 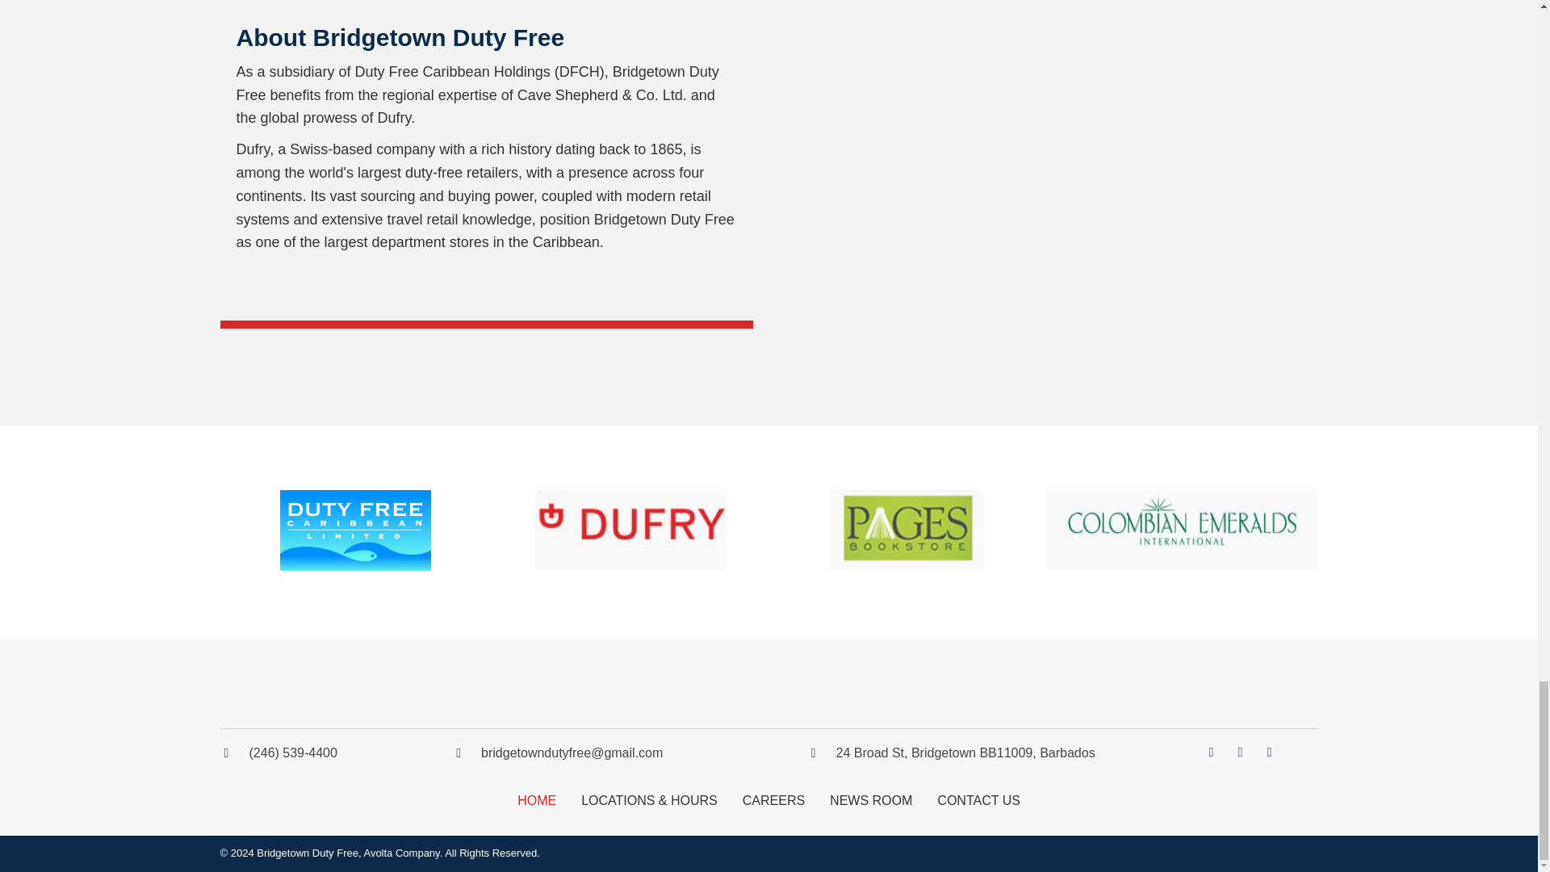 I want to click on HOME, so click(x=536, y=801).